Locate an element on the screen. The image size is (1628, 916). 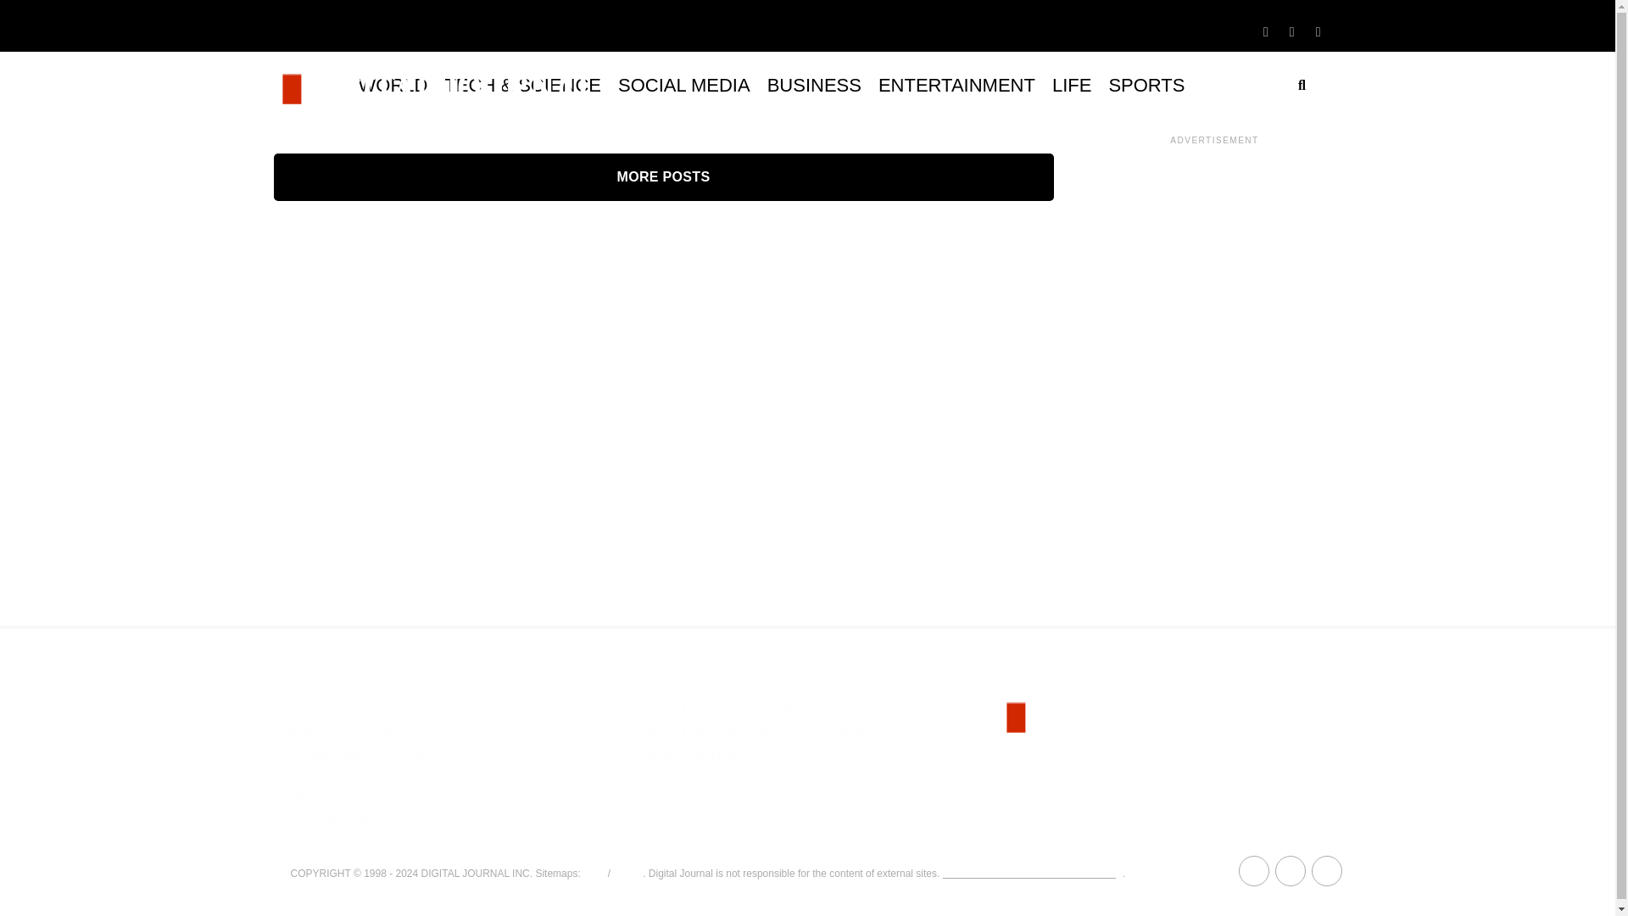
FEATURED: PRODIGY PRESS WIRE is located at coordinates (758, 733).